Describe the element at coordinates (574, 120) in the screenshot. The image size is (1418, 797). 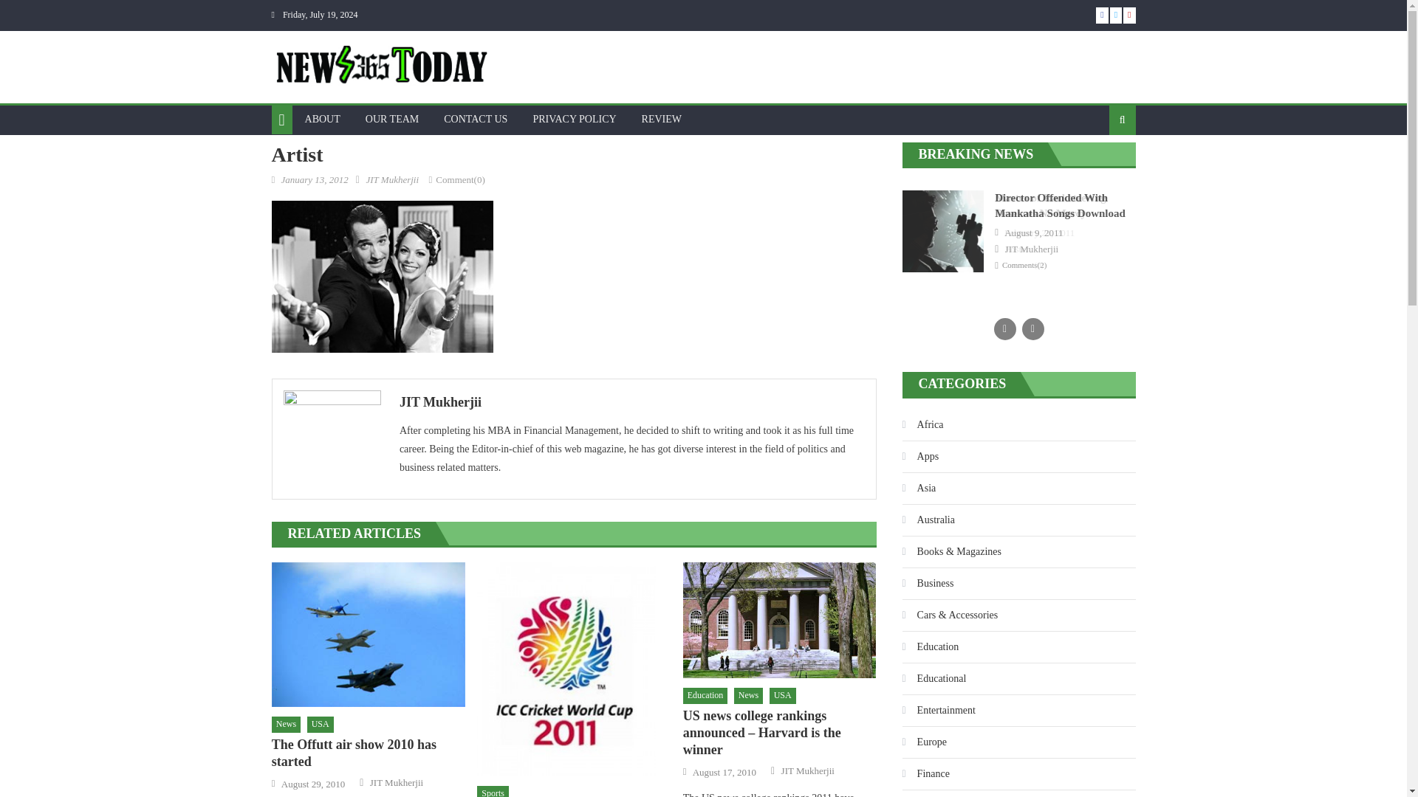
I see `PRIVACY POLICY` at that location.